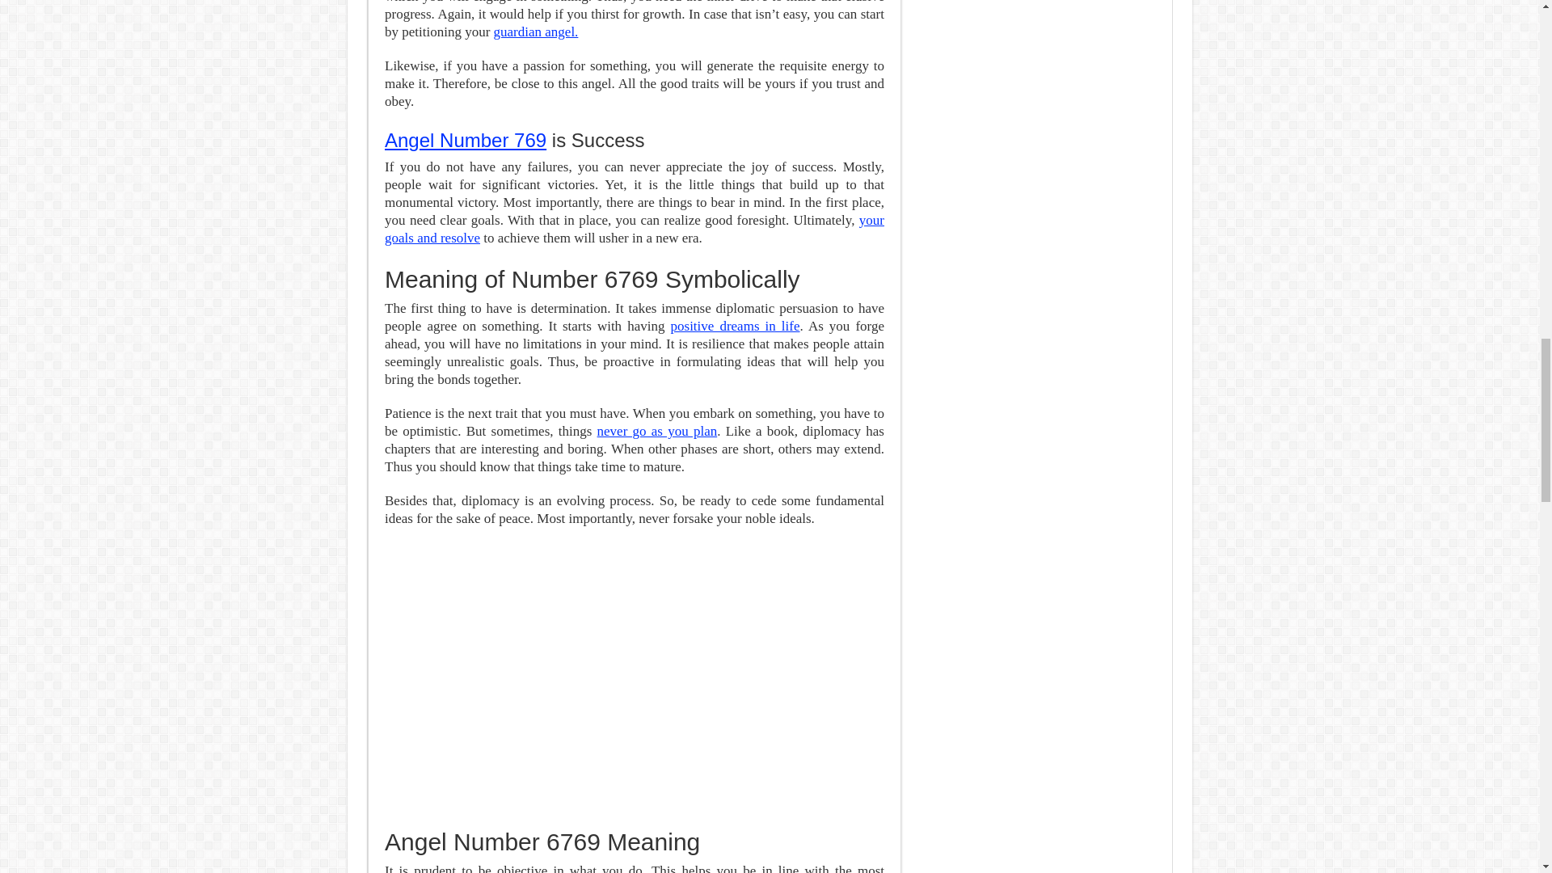 The width and height of the screenshot is (1552, 873). Describe the element at coordinates (657, 431) in the screenshot. I see `never go as you plan` at that location.